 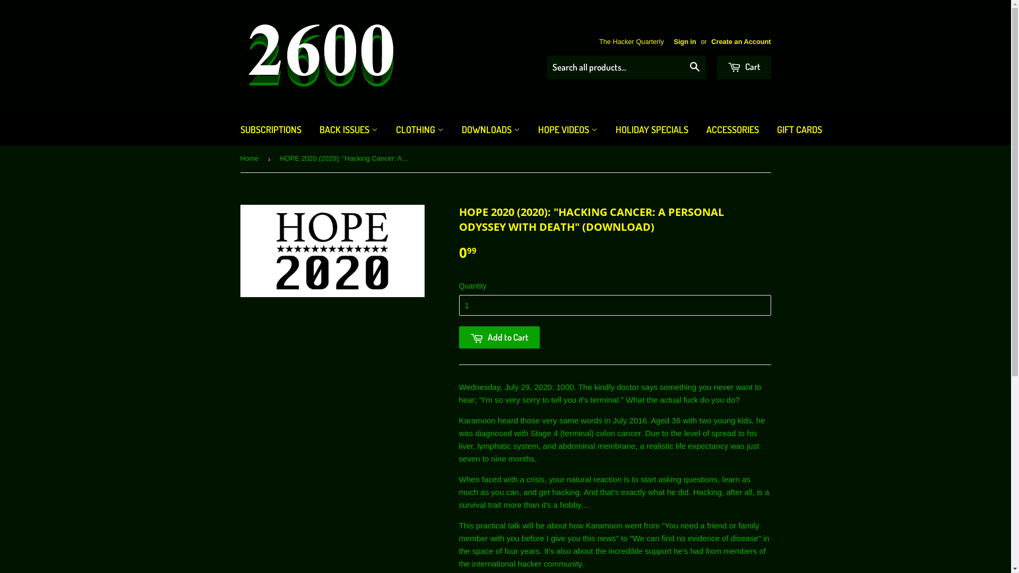 I want to click on DOWNLOADS, so click(x=490, y=129).